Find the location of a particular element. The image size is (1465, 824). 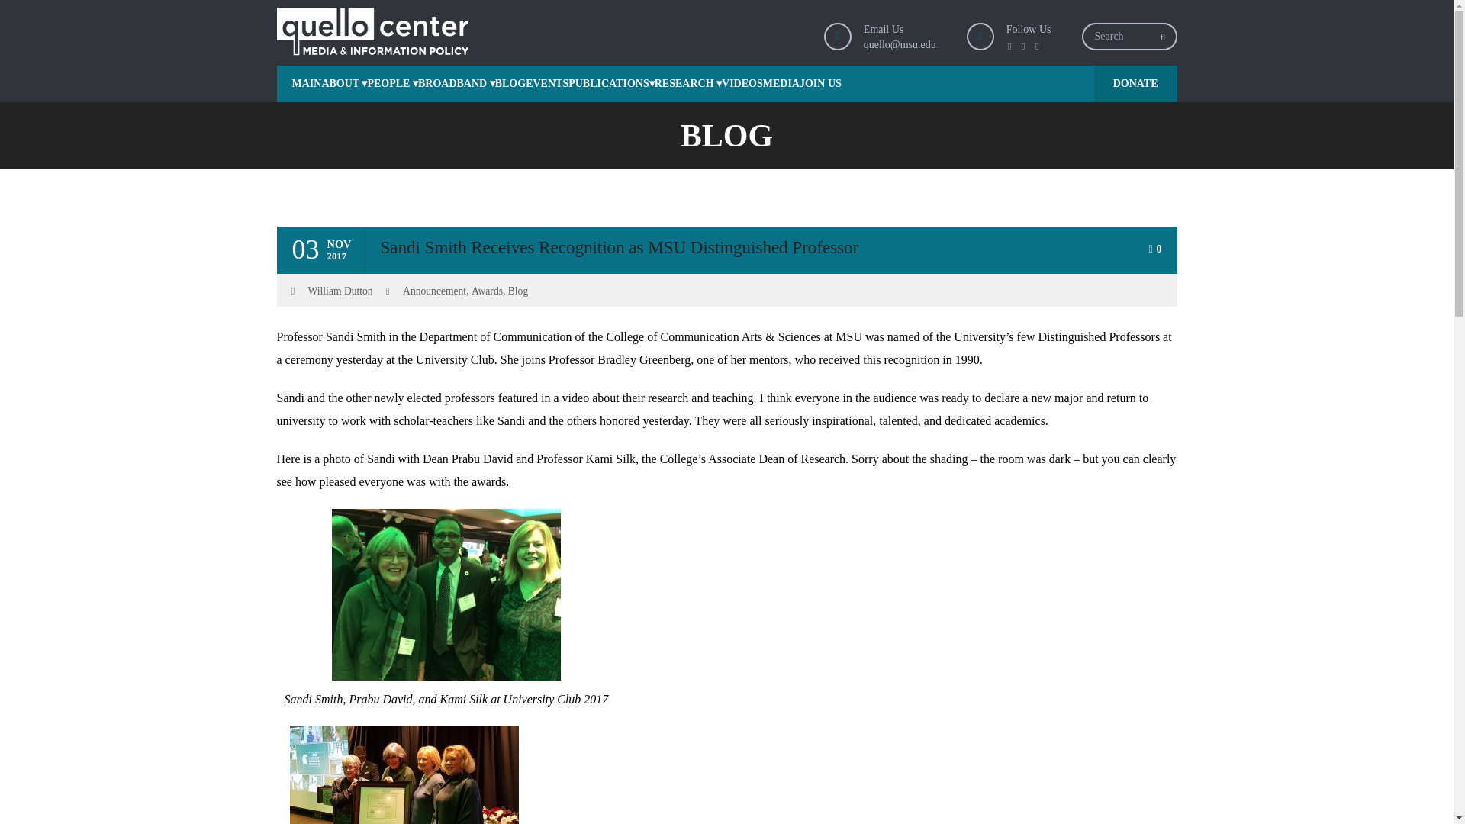

William Dutton is located at coordinates (340, 291).